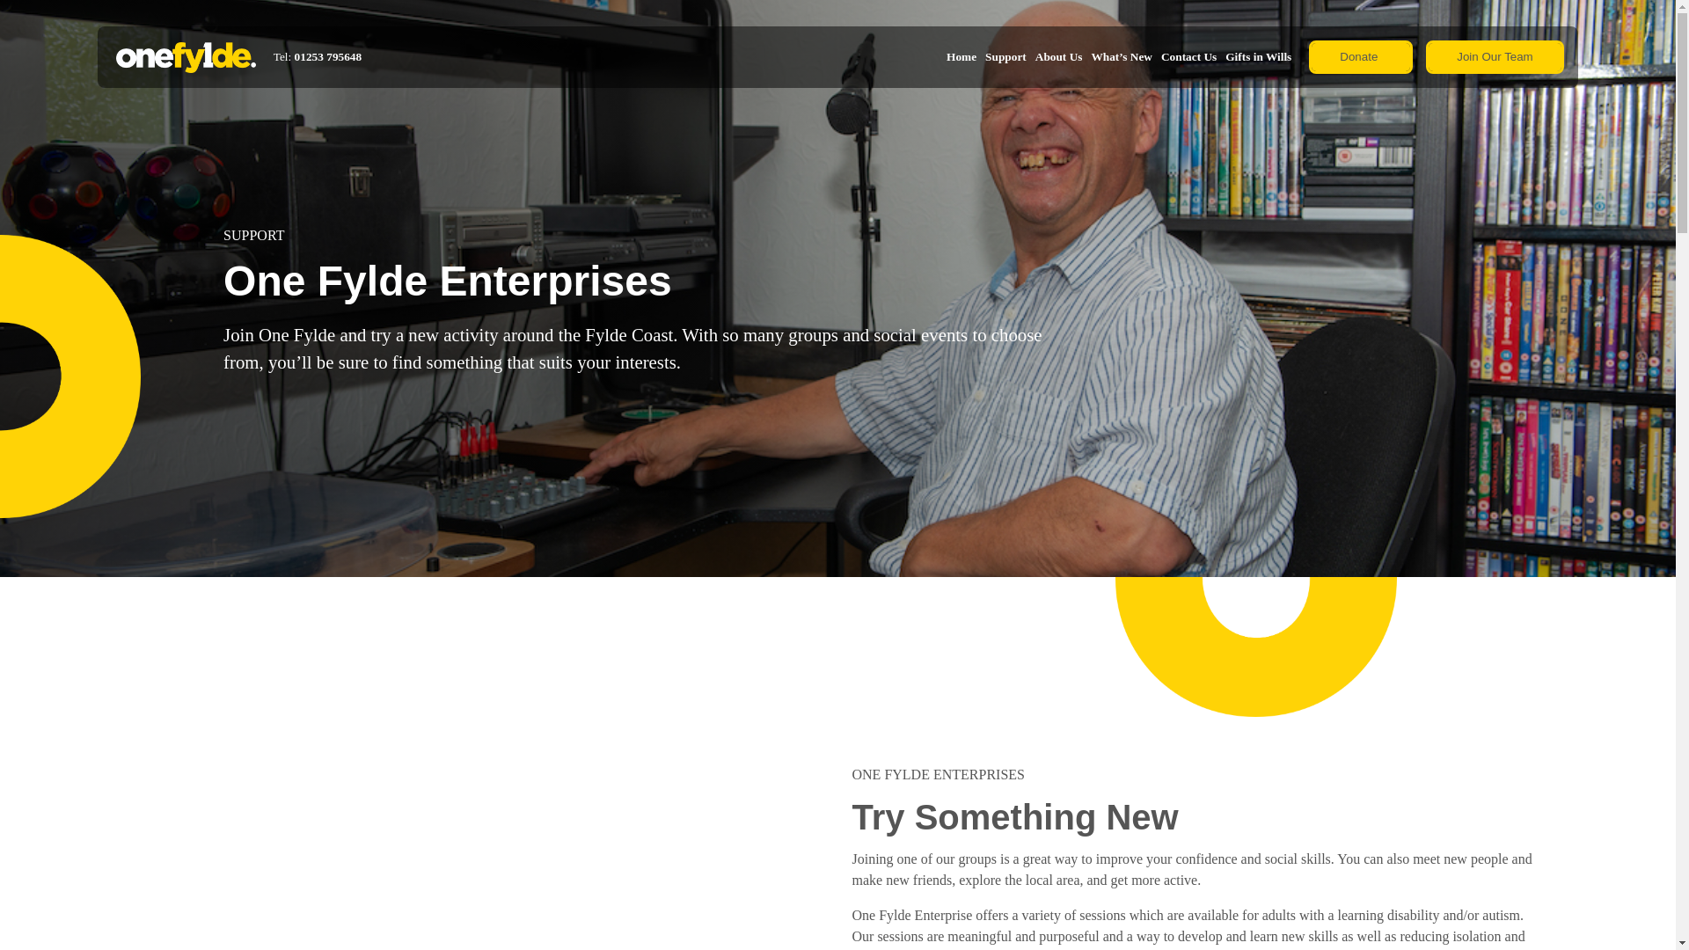 This screenshot has width=1689, height=950. I want to click on Gifts in Wills, so click(1258, 57).